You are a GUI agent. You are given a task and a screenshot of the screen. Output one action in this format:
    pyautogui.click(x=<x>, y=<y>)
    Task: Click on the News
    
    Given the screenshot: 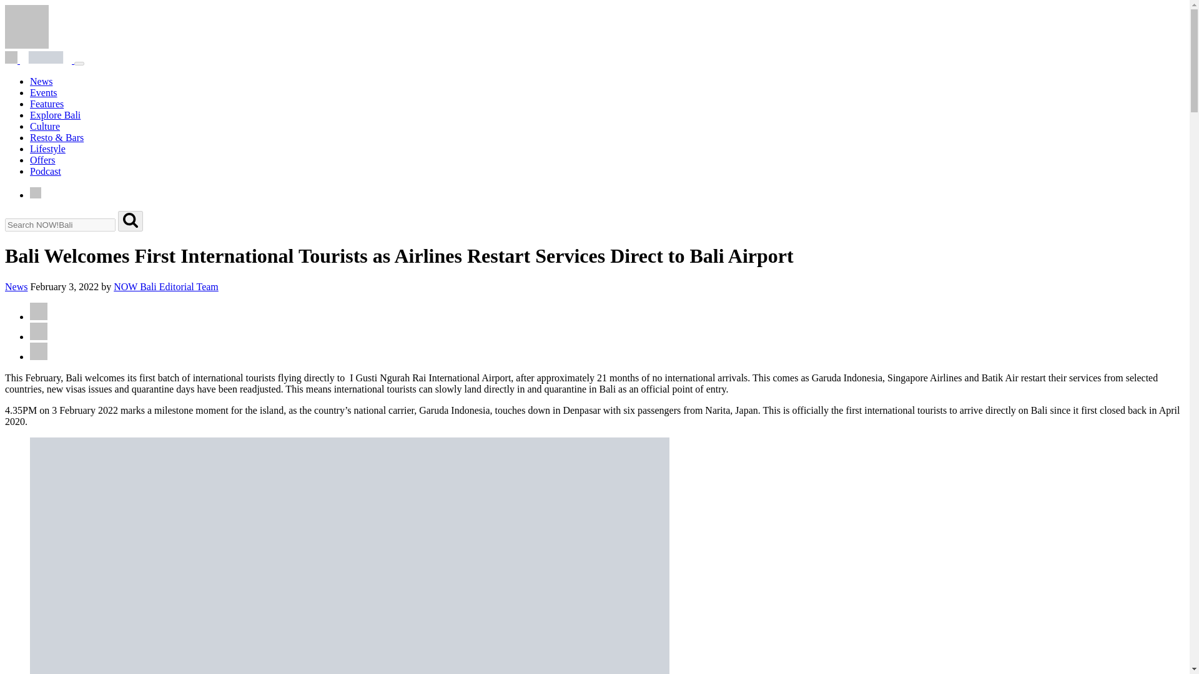 What is the action you would take?
    pyautogui.click(x=41, y=81)
    